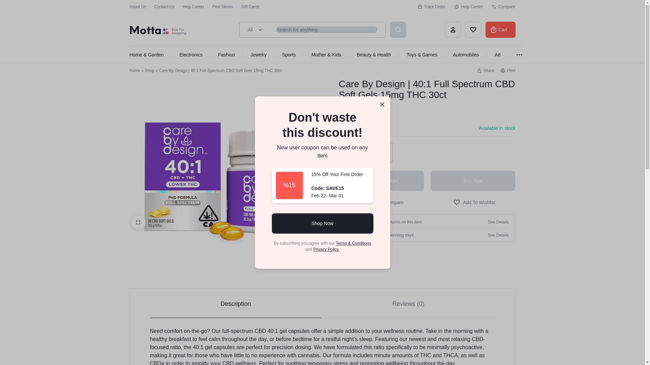 The width and height of the screenshot is (650, 365). I want to click on Cart, so click(500, 30).